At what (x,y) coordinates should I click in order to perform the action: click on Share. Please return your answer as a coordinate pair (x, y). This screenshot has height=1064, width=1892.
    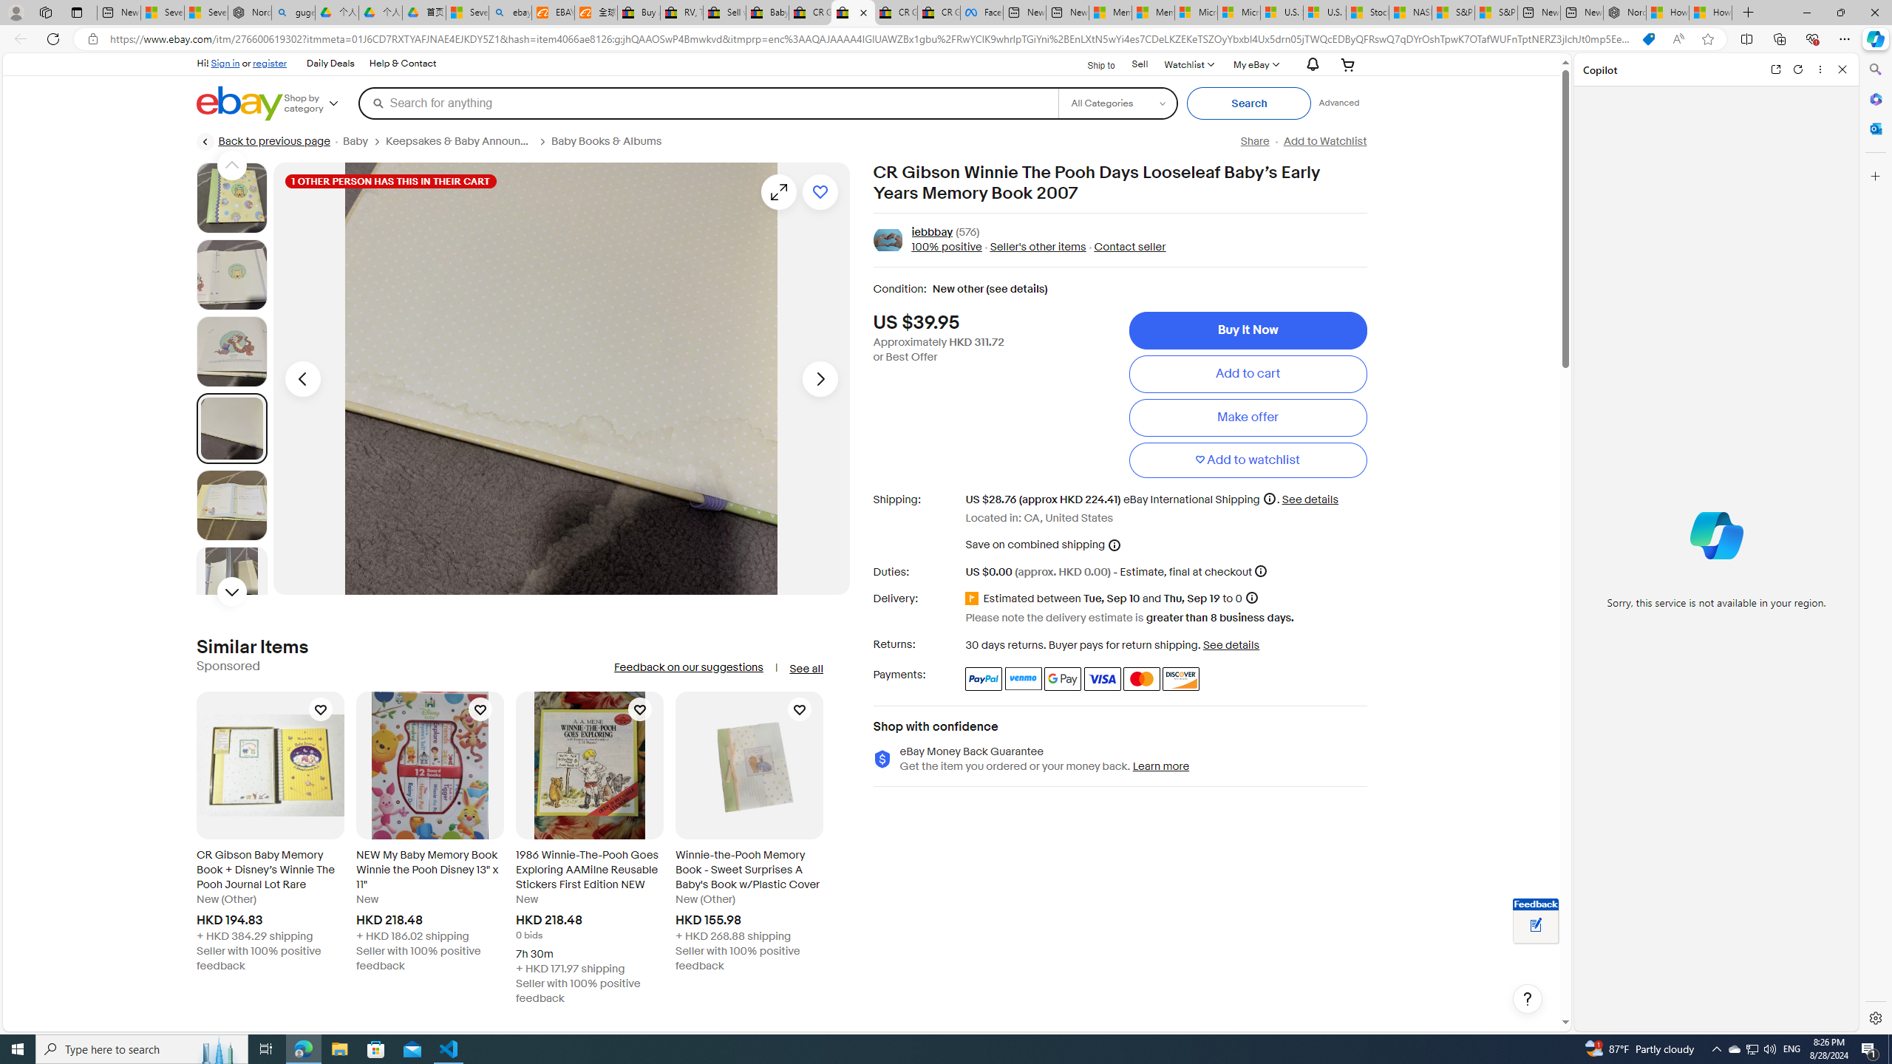
    Looking at the image, I should click on (1253, 141).